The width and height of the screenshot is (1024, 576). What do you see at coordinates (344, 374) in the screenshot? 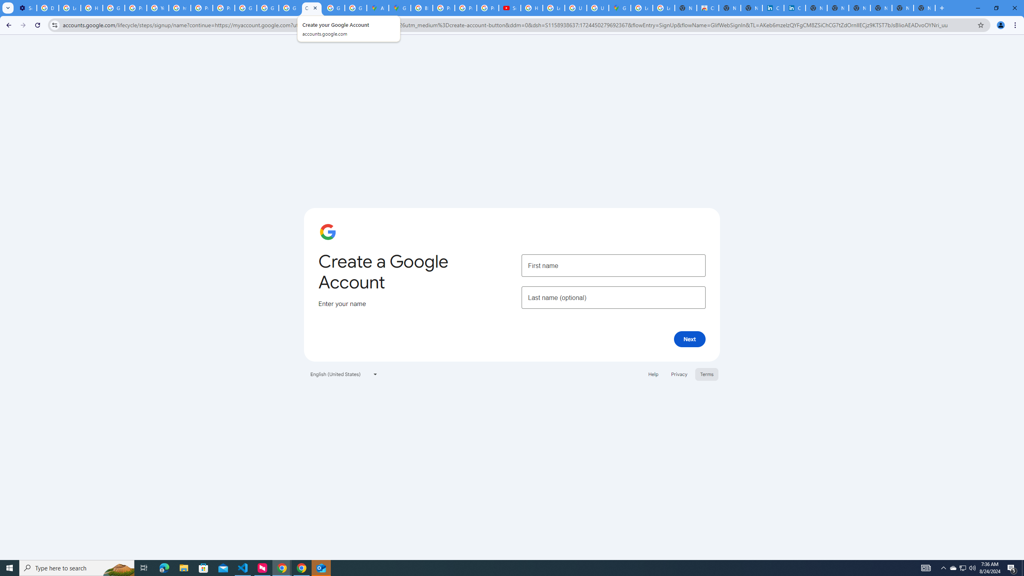
I see `English (United States)` at bounding box center [344, 374].